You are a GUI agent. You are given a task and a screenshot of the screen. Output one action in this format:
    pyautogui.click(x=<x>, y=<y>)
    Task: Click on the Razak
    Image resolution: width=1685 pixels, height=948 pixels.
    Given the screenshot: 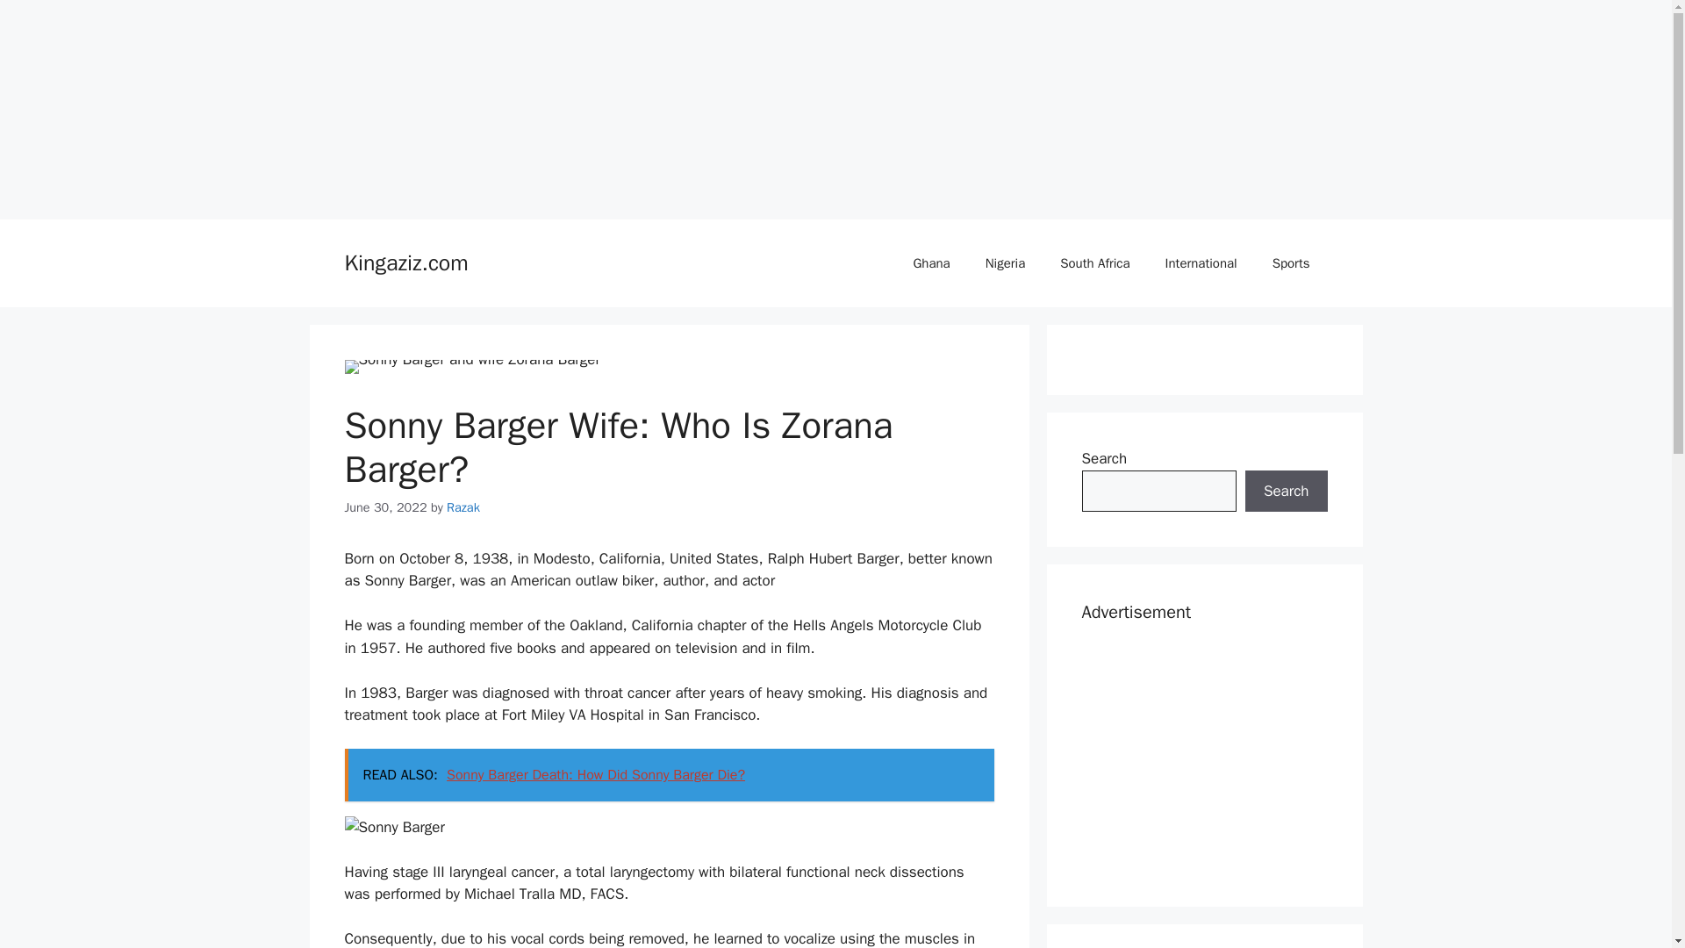 What is the action you would take?
    pyautogui.click(x=463, y=507)
    